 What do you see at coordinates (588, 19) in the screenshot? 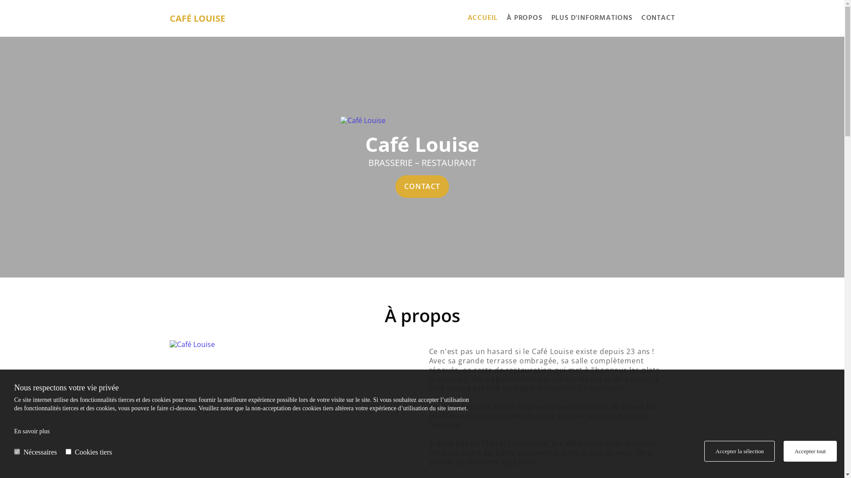
I see `PLUS D'INFORMATIONS` at bounding box center [588, 19].